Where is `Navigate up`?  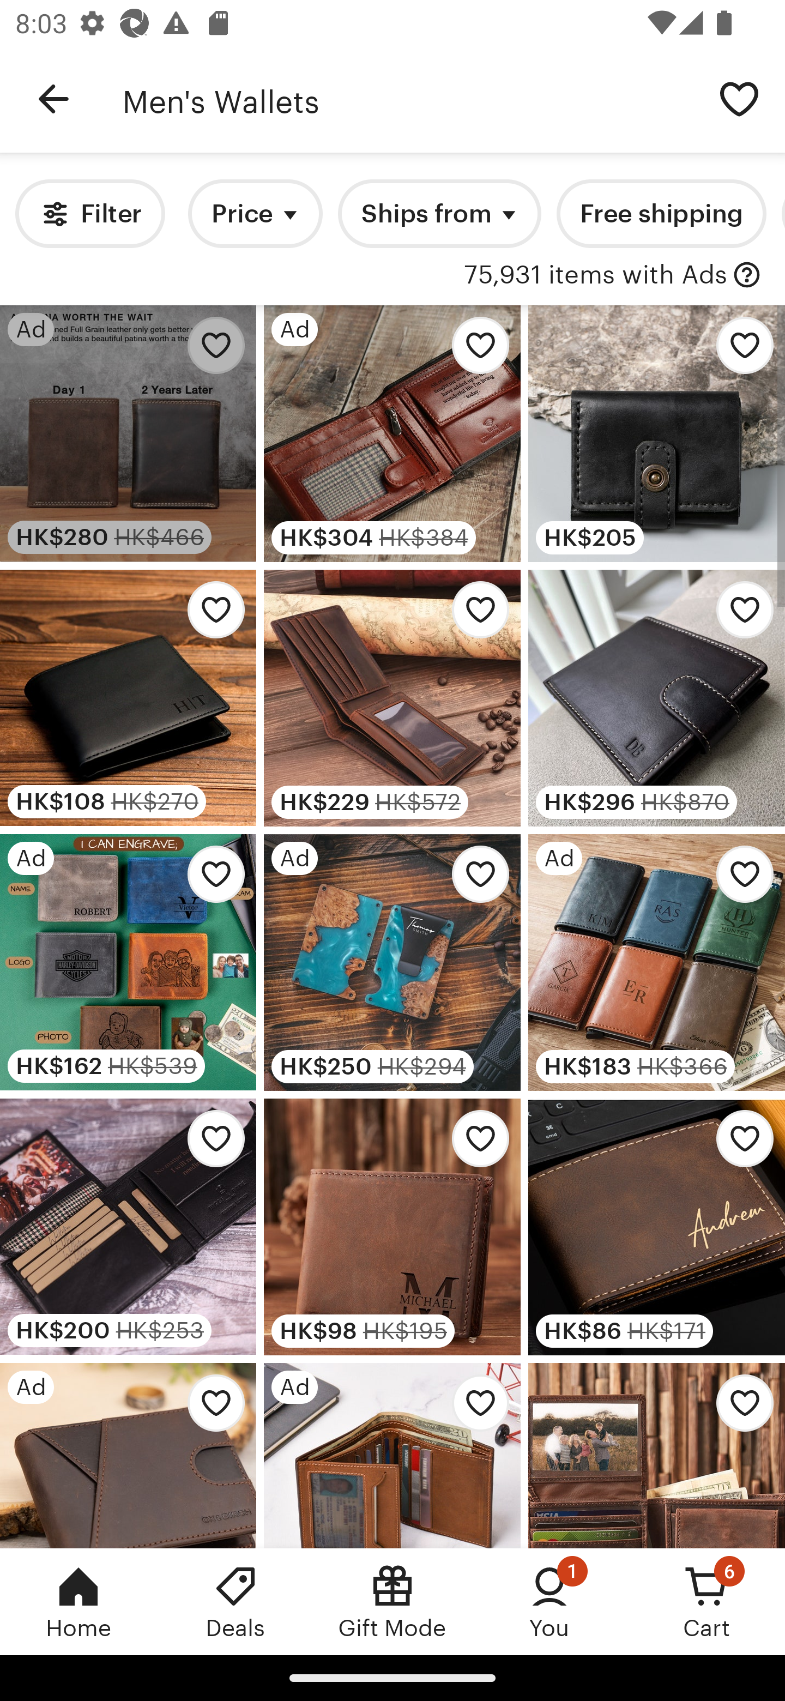
Navigate up is located at coordinates (53, 99).